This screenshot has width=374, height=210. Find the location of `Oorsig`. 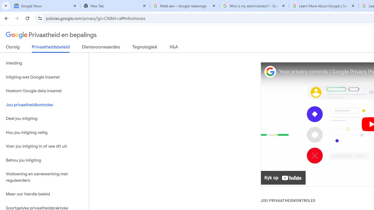

Oorsig is located at coordinates (13, 48).